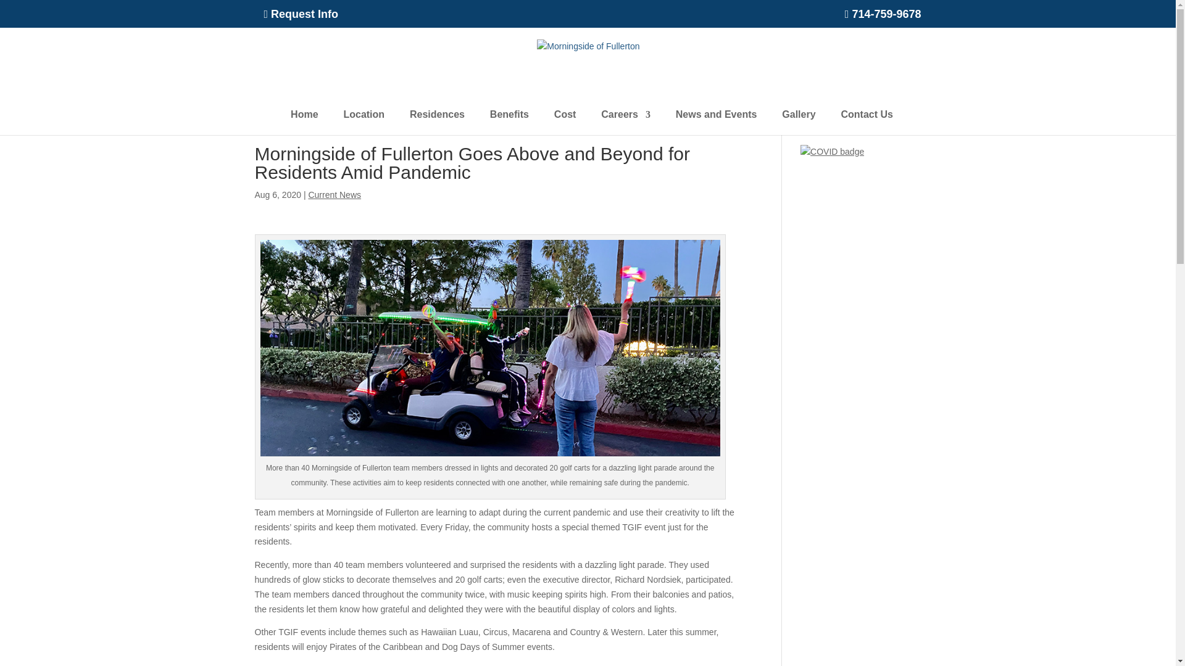 The width and height of the screenshot is (1185, 666). What do you see at coordinates (799, 123) in the screenshot?
I see `Gallery` at bounding box center [799, 123].